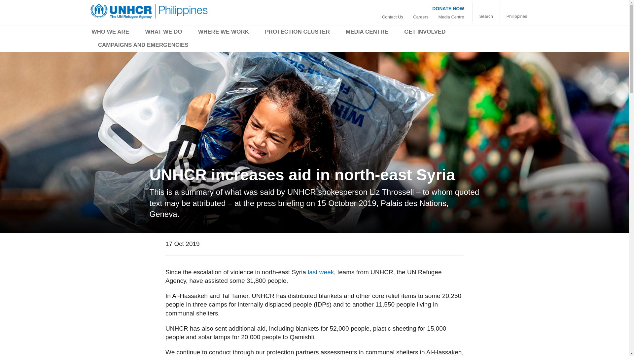 The height and width of the screenshot is (356, 634). What do you see at coordinates (486, 16) in the screenshot?
I see `Search` at bounding box center [486, 16].